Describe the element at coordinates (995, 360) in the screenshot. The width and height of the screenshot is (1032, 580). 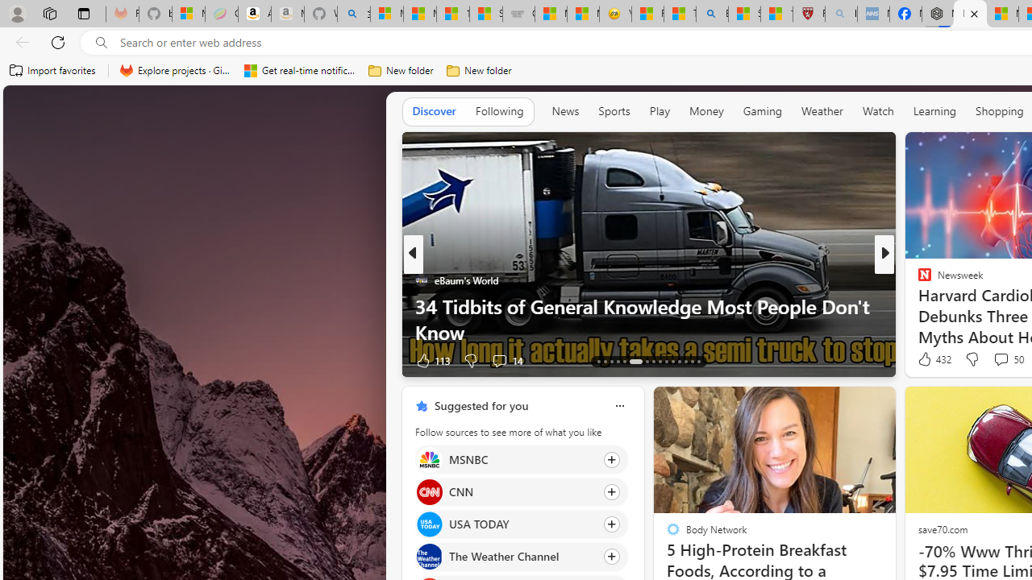
I see `View comments 6 Comment` at that location.